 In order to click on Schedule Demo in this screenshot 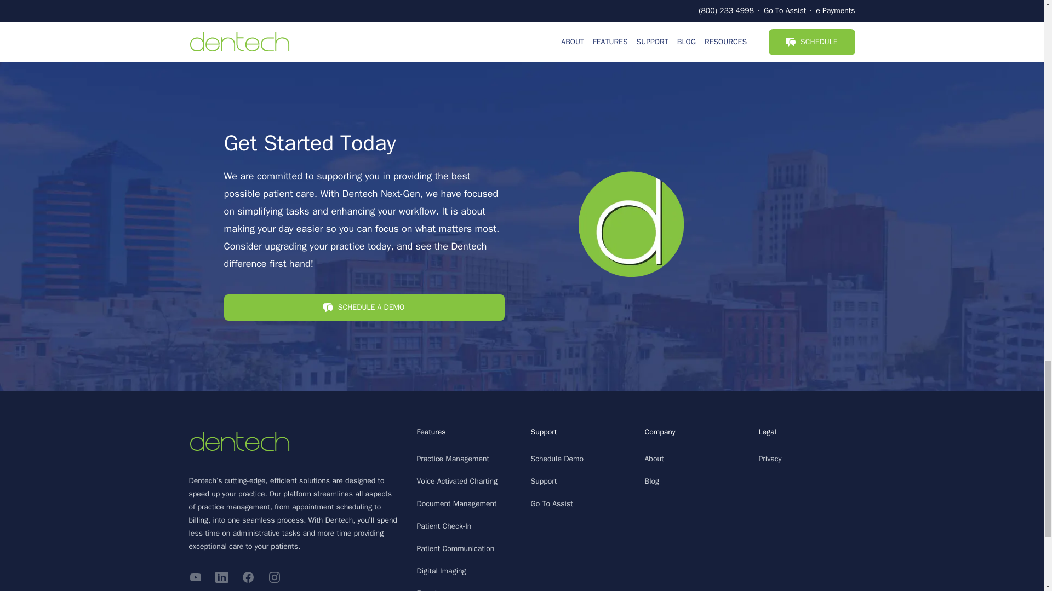, I will do `click(556, 459)`.